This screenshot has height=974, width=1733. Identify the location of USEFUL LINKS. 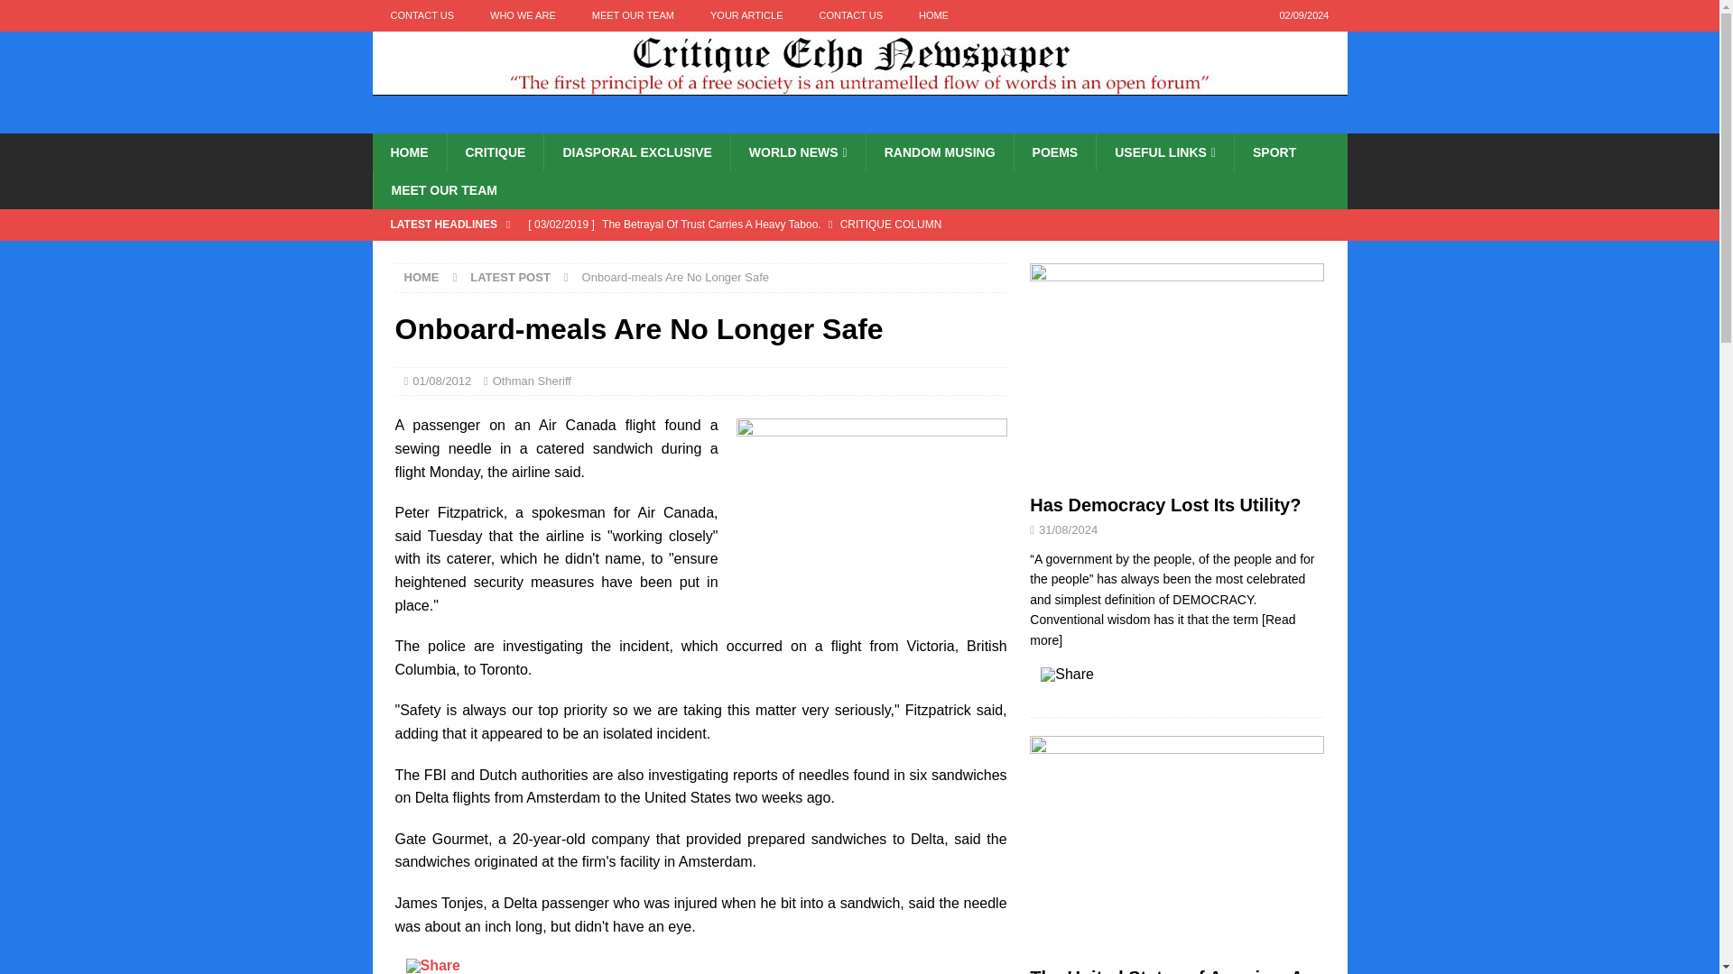
(1164, 152).